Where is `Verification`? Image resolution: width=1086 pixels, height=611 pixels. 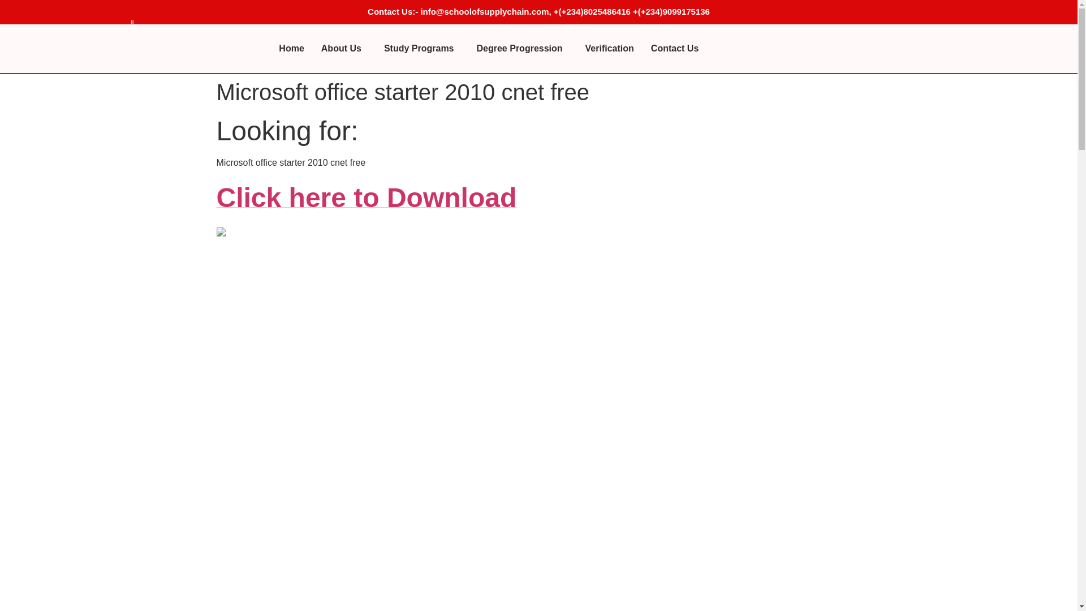
Verification is located at coordinates (610, 48).